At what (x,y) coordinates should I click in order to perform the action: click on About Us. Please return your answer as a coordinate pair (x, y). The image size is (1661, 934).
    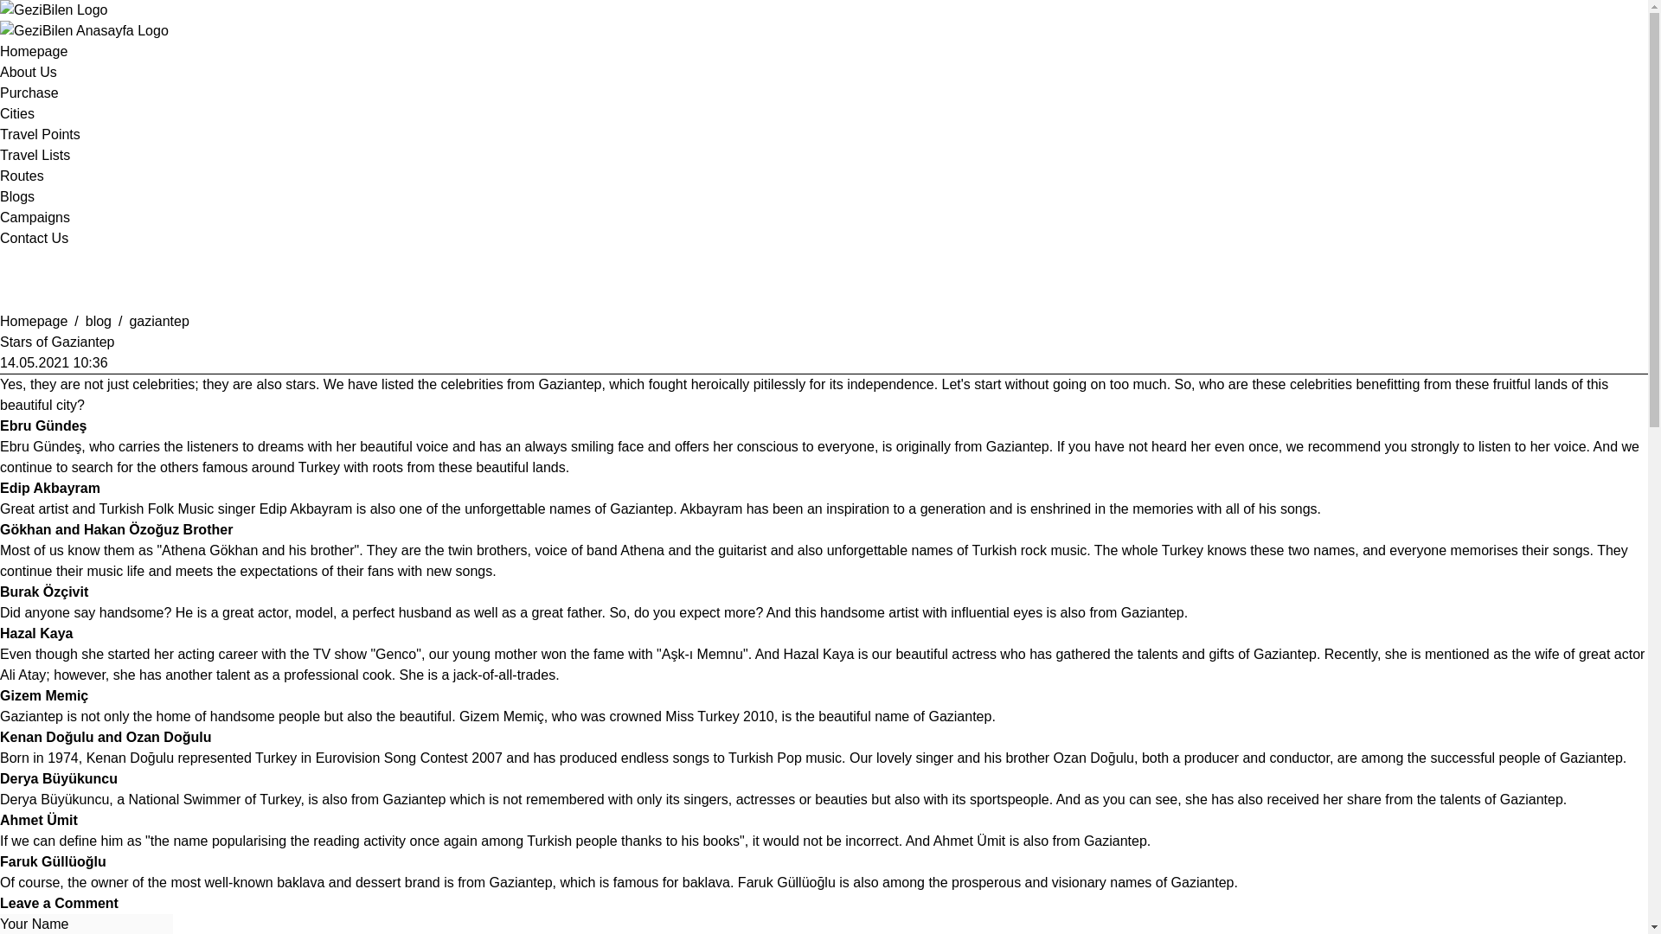
    Looking at the image, I should click on (28, 71).